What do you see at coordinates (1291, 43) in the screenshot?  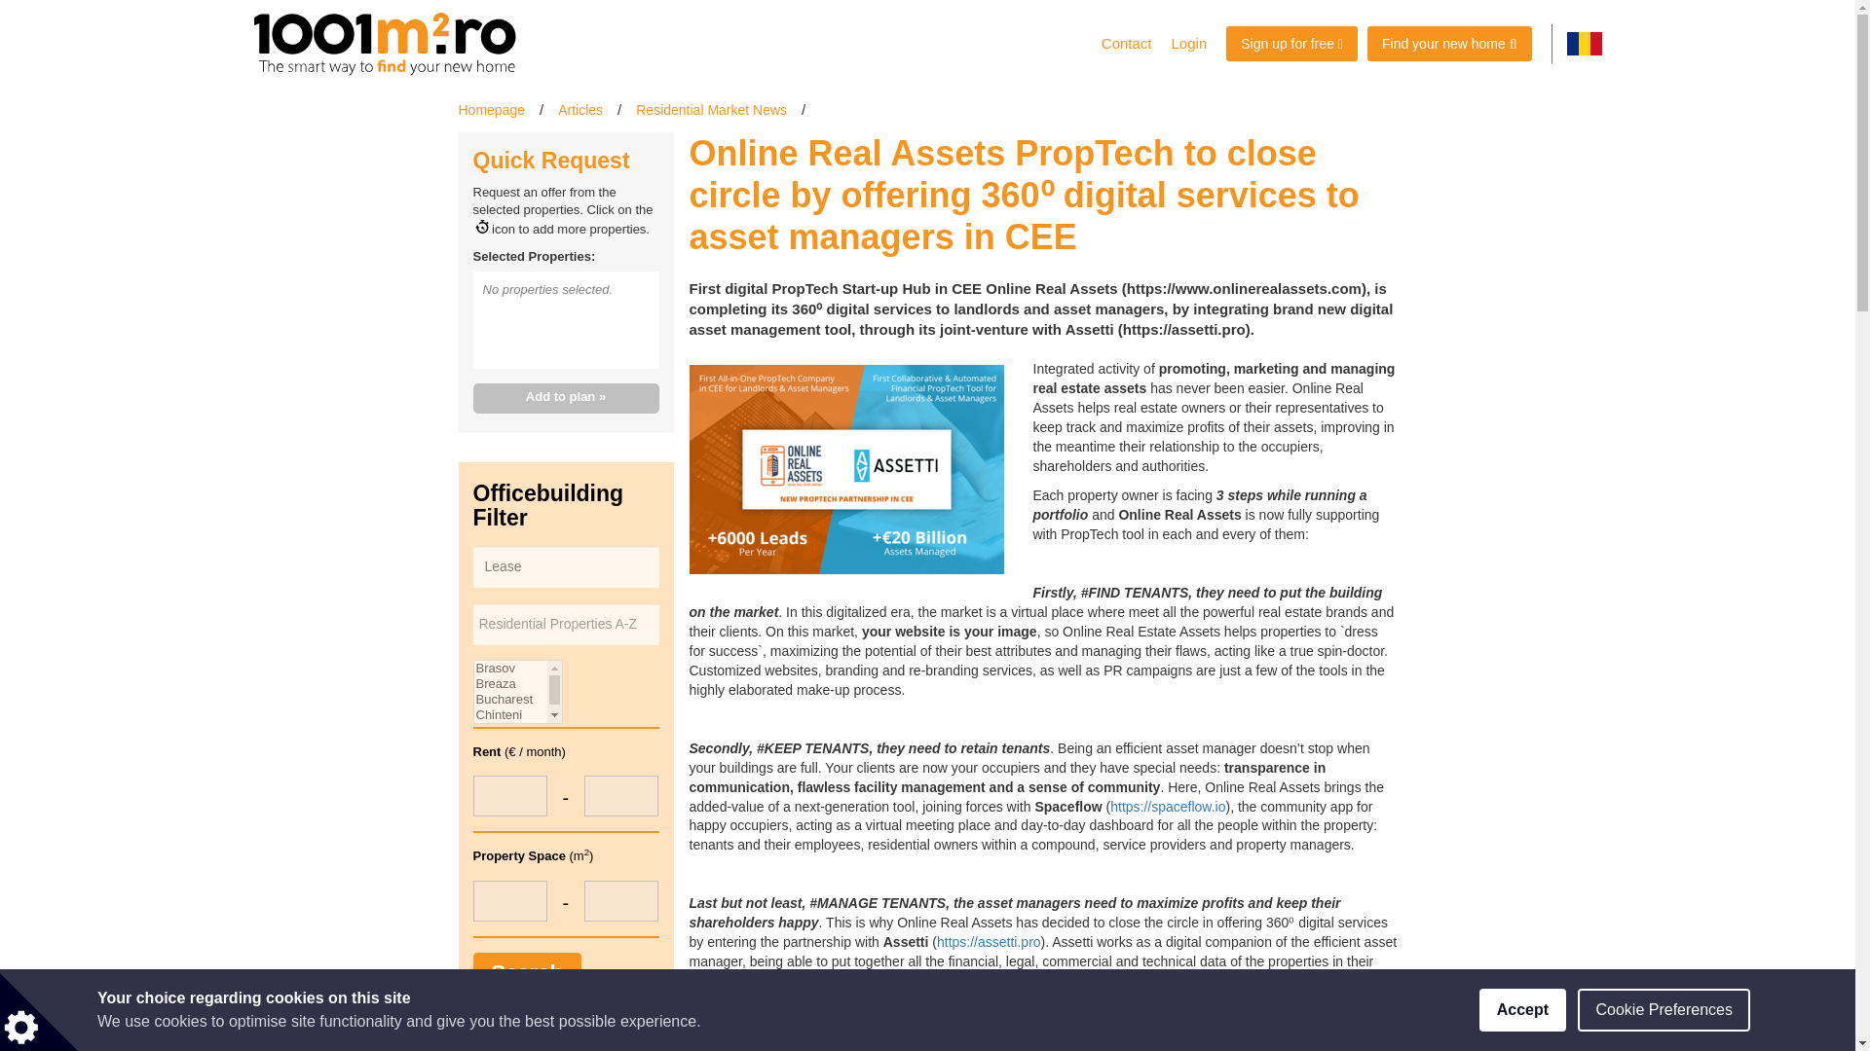 I see `Sign up for free` at bounding box center [1291, 43].